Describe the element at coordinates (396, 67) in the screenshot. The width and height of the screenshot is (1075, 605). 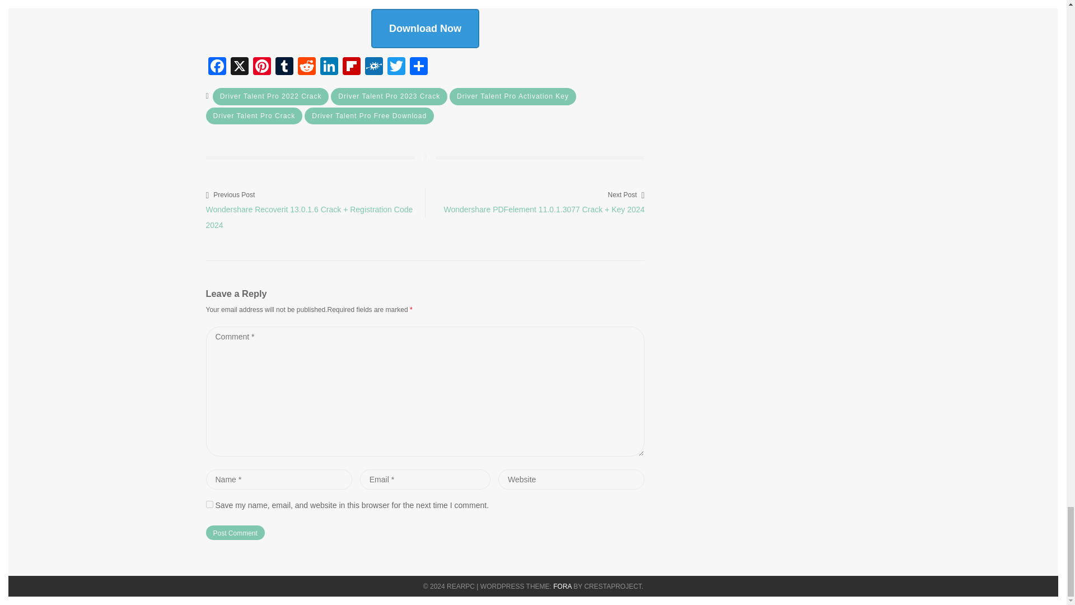
I see `Twitter` at that location.